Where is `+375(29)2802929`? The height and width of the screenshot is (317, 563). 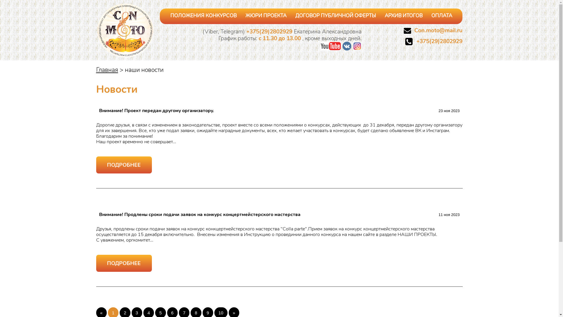 +375(29)2802929 is located at coordinates (270, 32).